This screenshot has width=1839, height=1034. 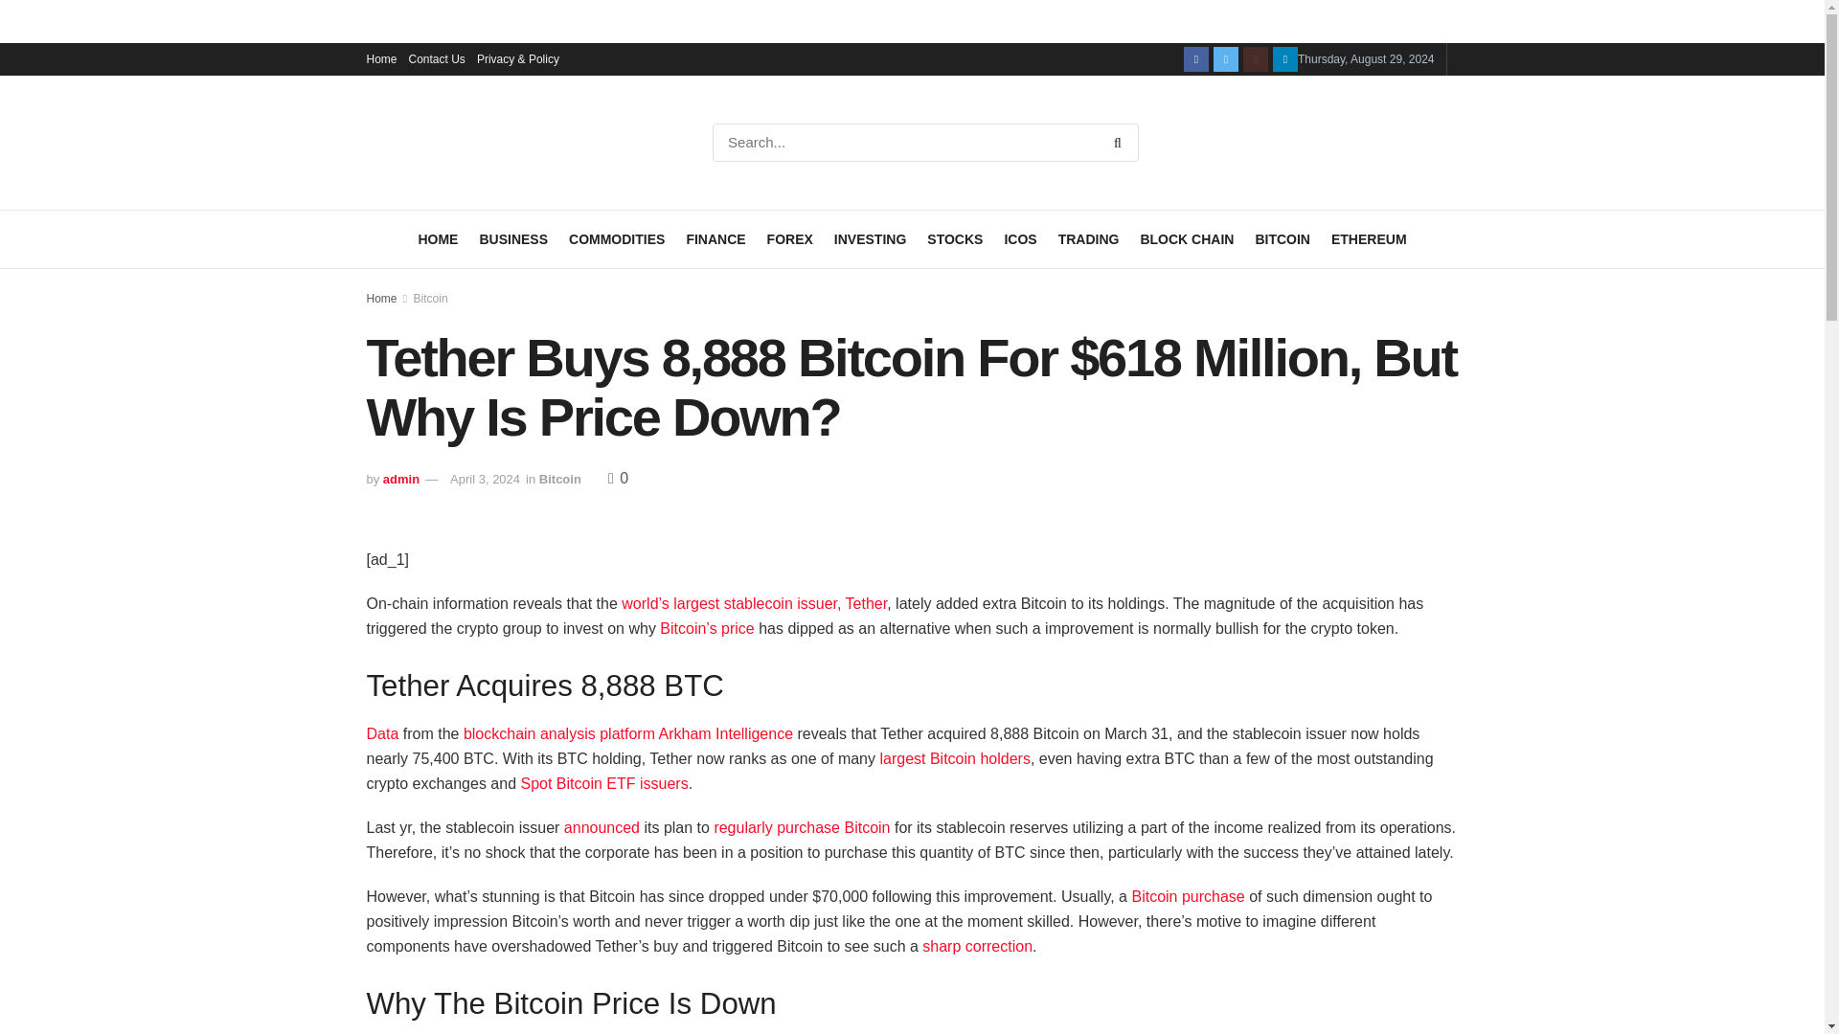 What do you see at coordinates (870, 239) in the screenshot?
I see `INVESTING` at bounding box center [870, 239].